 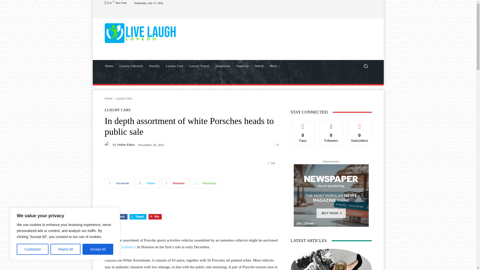 I want to click on Home, so click(x=109, y=66).